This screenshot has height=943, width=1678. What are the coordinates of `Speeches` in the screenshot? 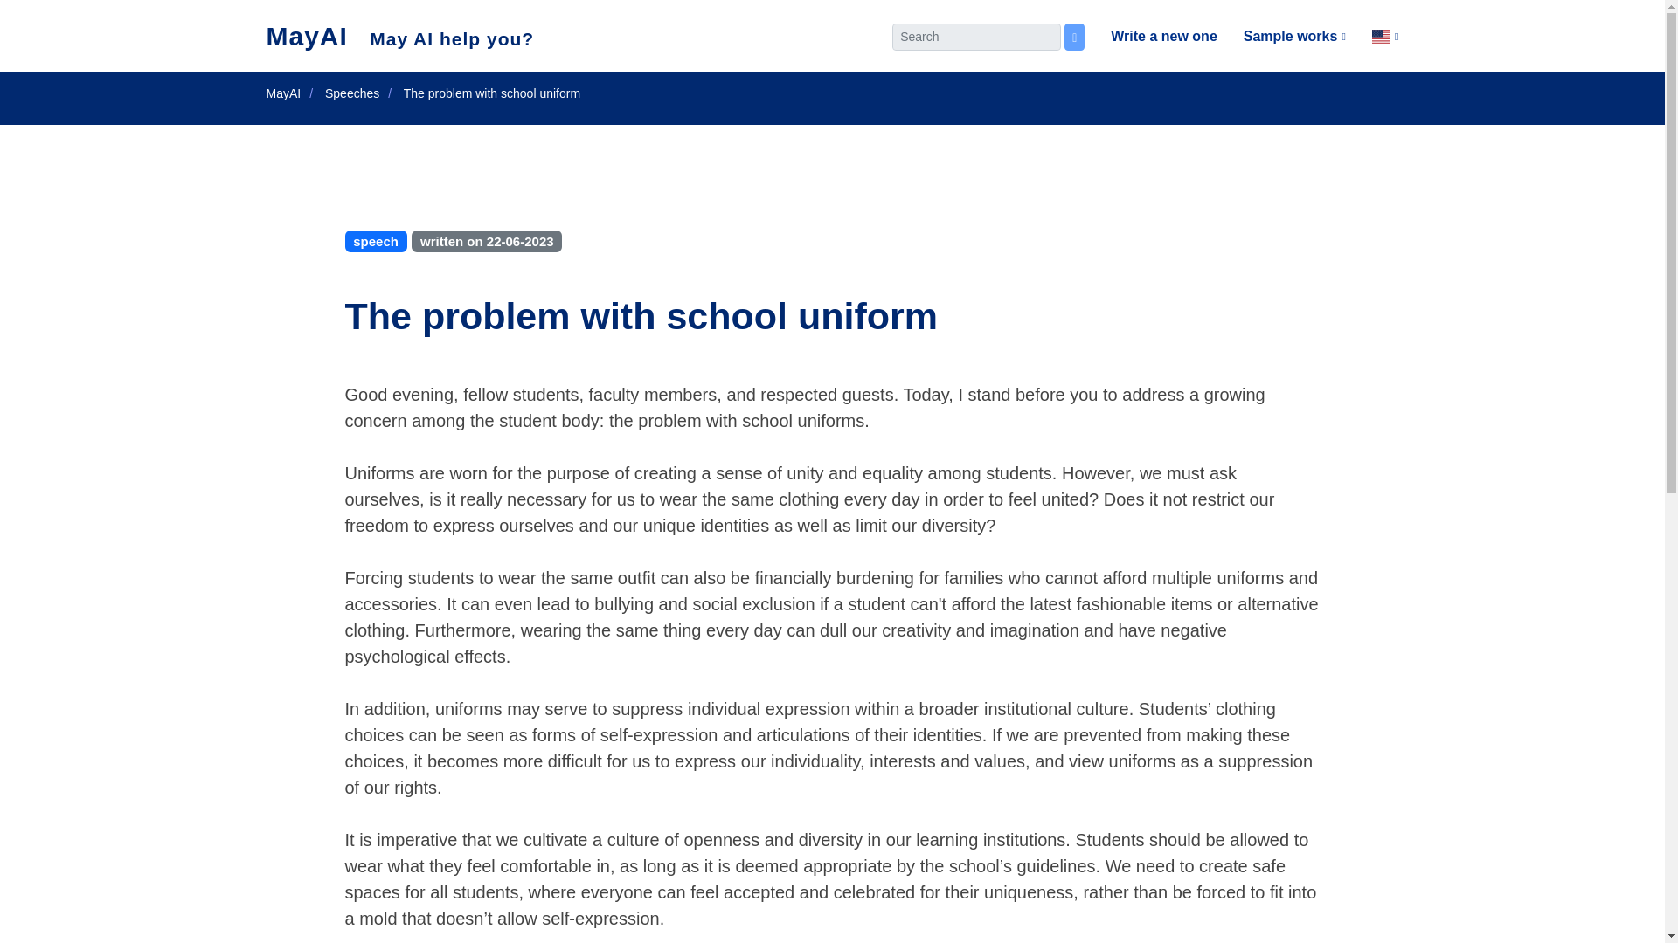 It's located at (351, 93).